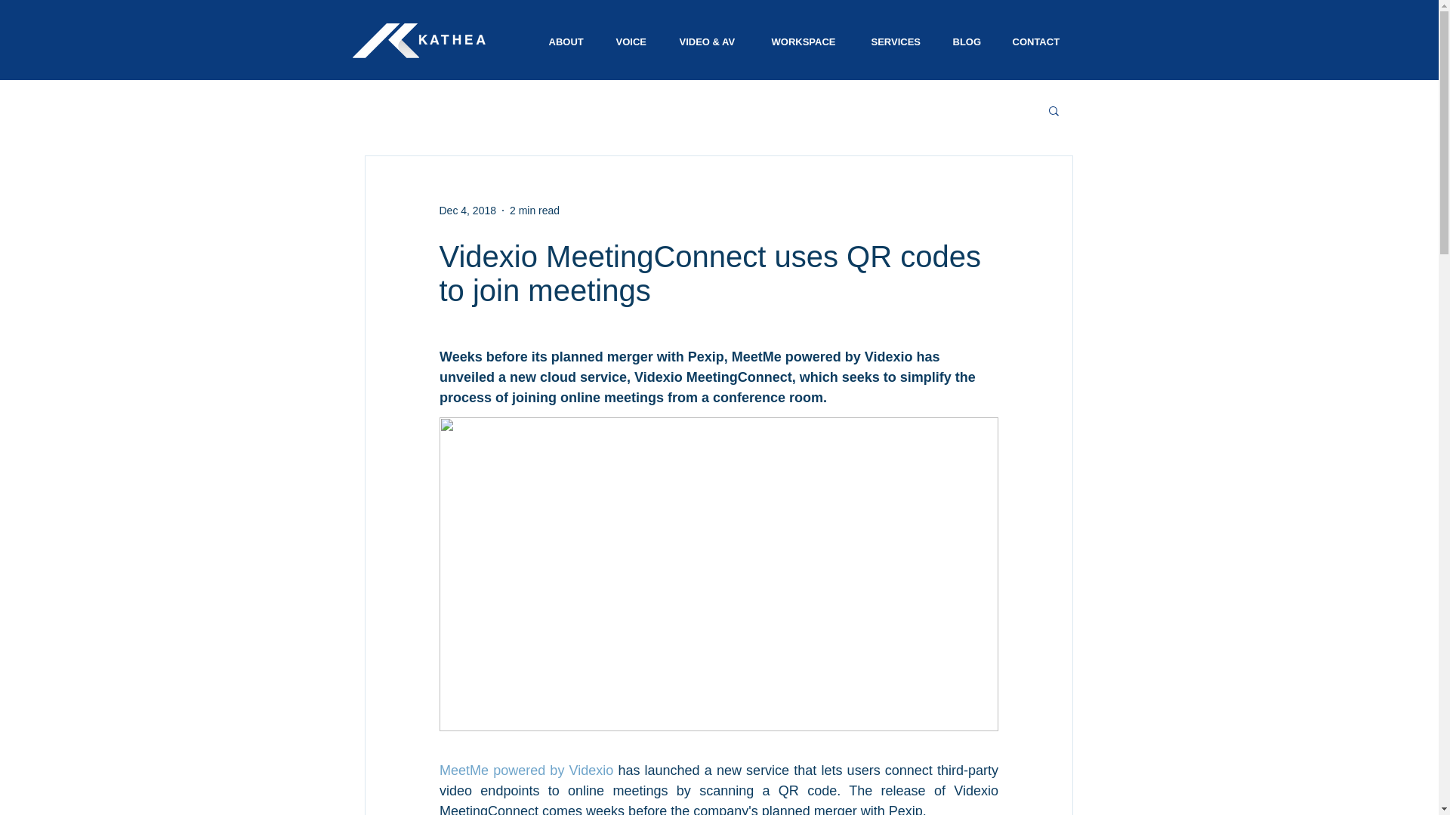  Describe the element at coordinates (897, 42) in the screenshot. I see `SERVICES` at that location.